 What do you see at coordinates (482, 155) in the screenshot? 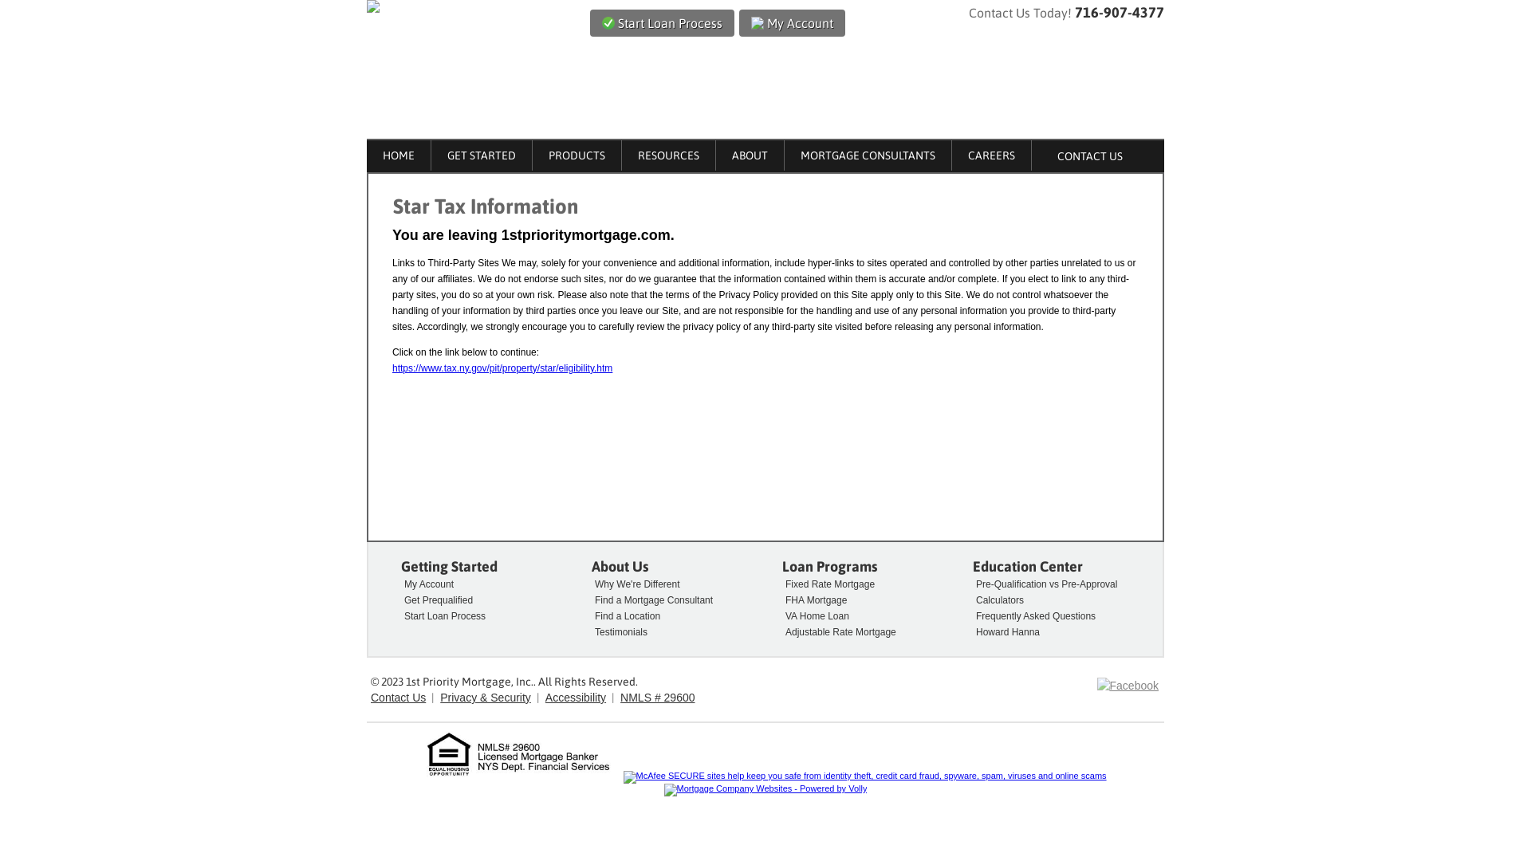
I see `GET STARTED` at bounding box center [482, 155].